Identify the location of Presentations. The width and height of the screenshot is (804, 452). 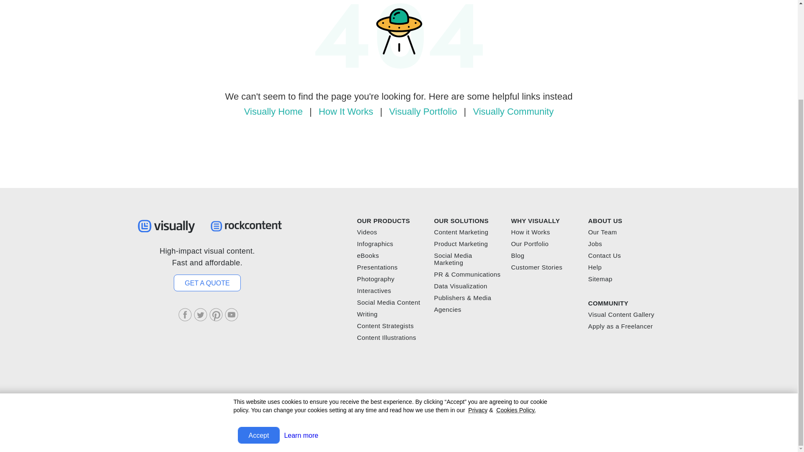
(377, 267).